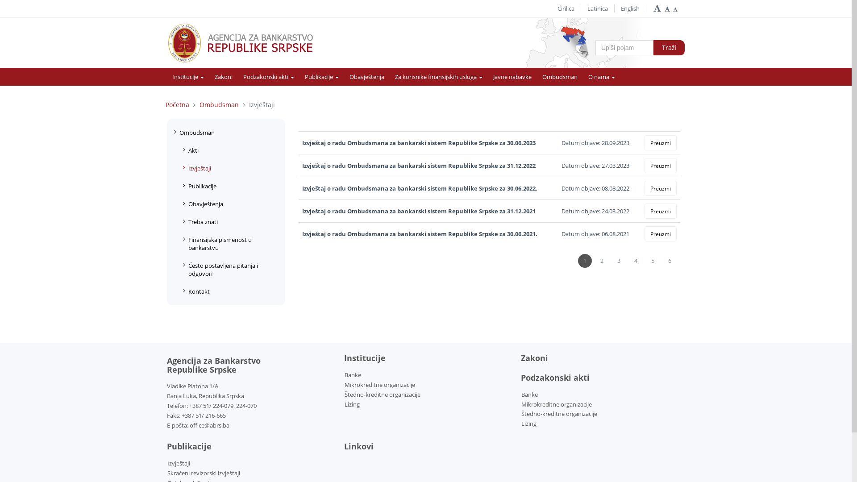 This screenshot has height=482, width=857. What do you see at coordinates (269, 77) in the screenshot?
I see `Podzakonski akti` at bounding box center [269, 77].